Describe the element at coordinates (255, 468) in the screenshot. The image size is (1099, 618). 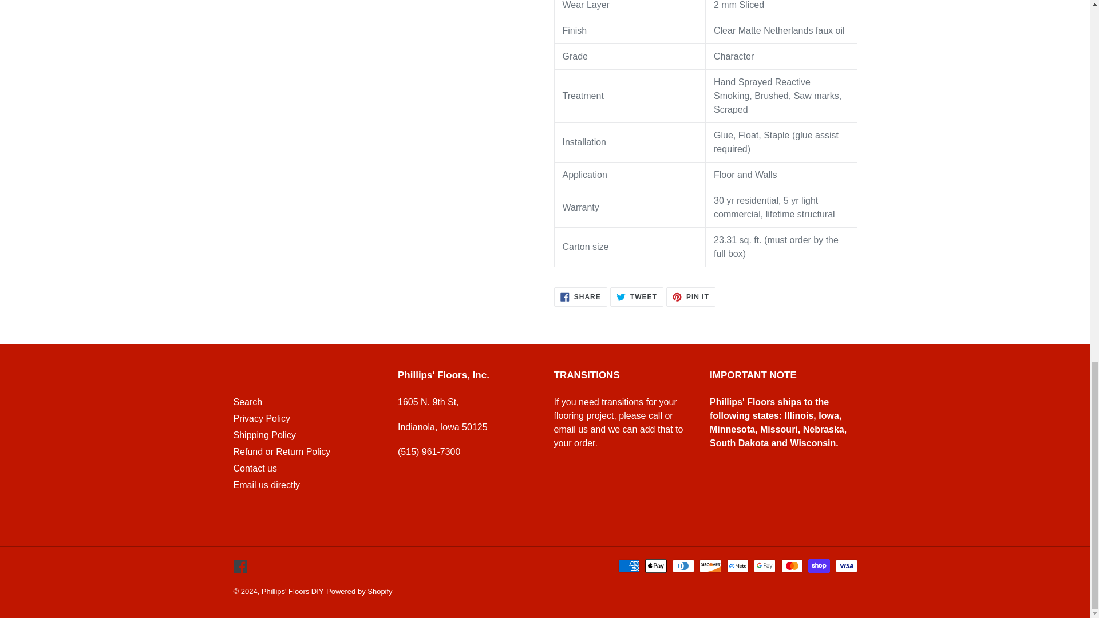
I see `Refund or Return Policy` at that location.